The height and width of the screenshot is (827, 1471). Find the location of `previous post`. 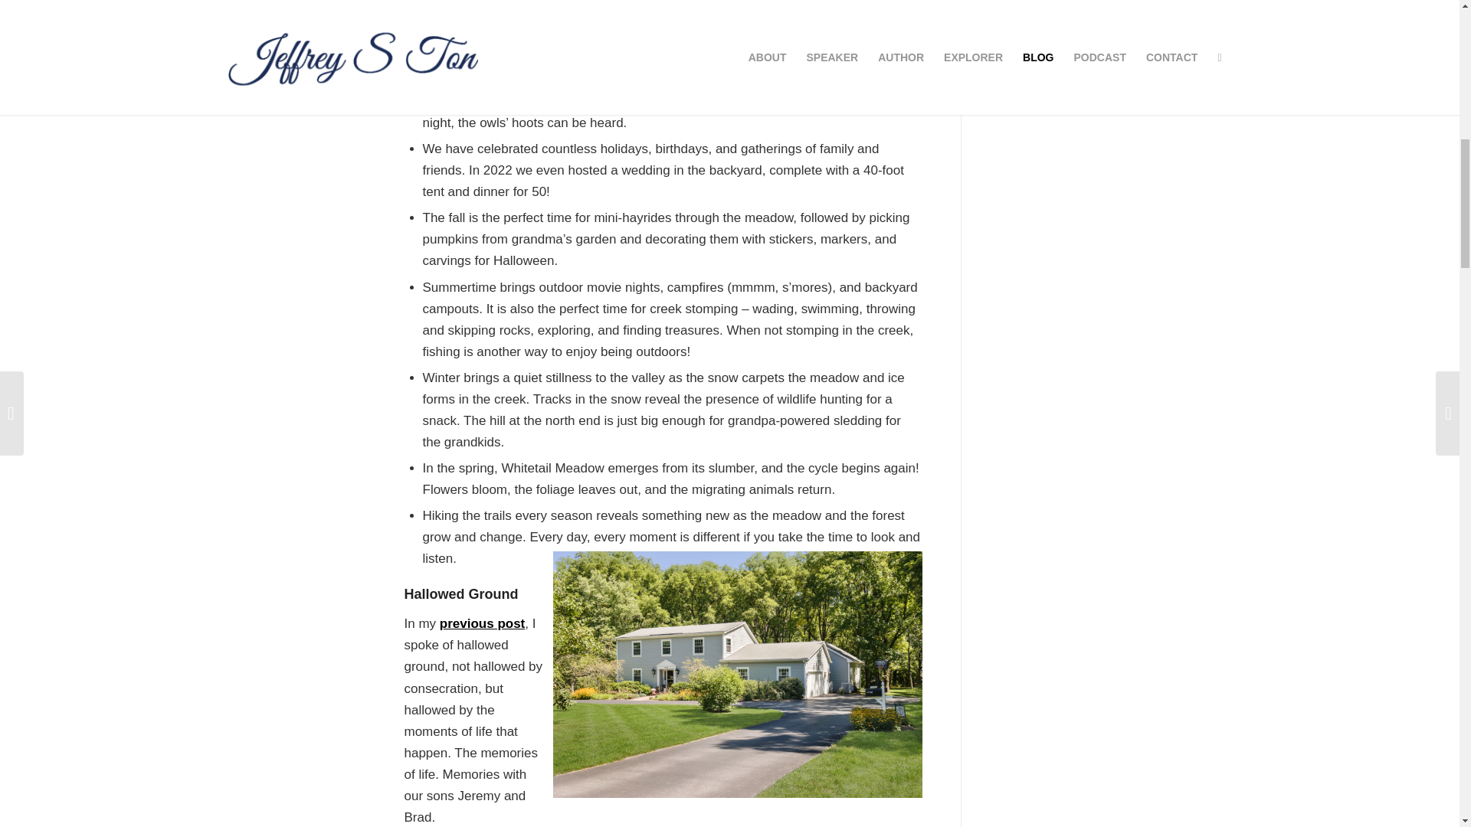

previous post is located at coordinates (483, 623).